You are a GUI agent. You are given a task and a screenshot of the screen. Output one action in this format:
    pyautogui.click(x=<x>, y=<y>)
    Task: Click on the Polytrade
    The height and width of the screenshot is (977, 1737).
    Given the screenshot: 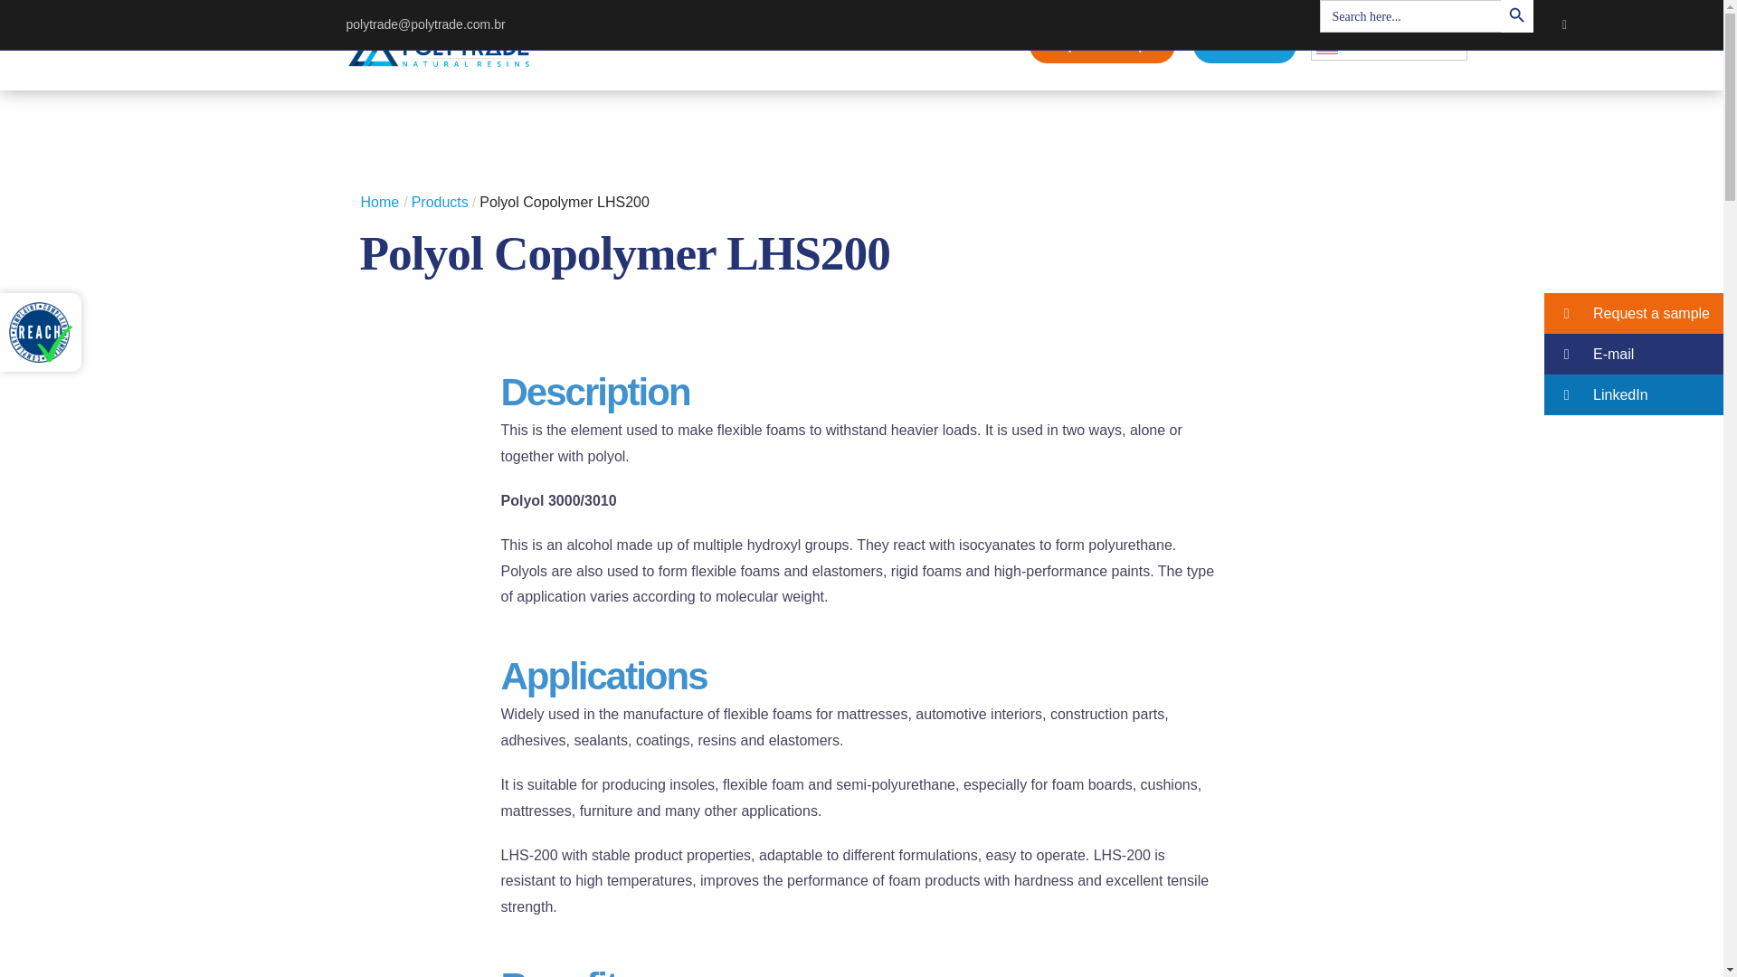 What is the action you would take?
    pyautogui.click(x=438, y=43)
    